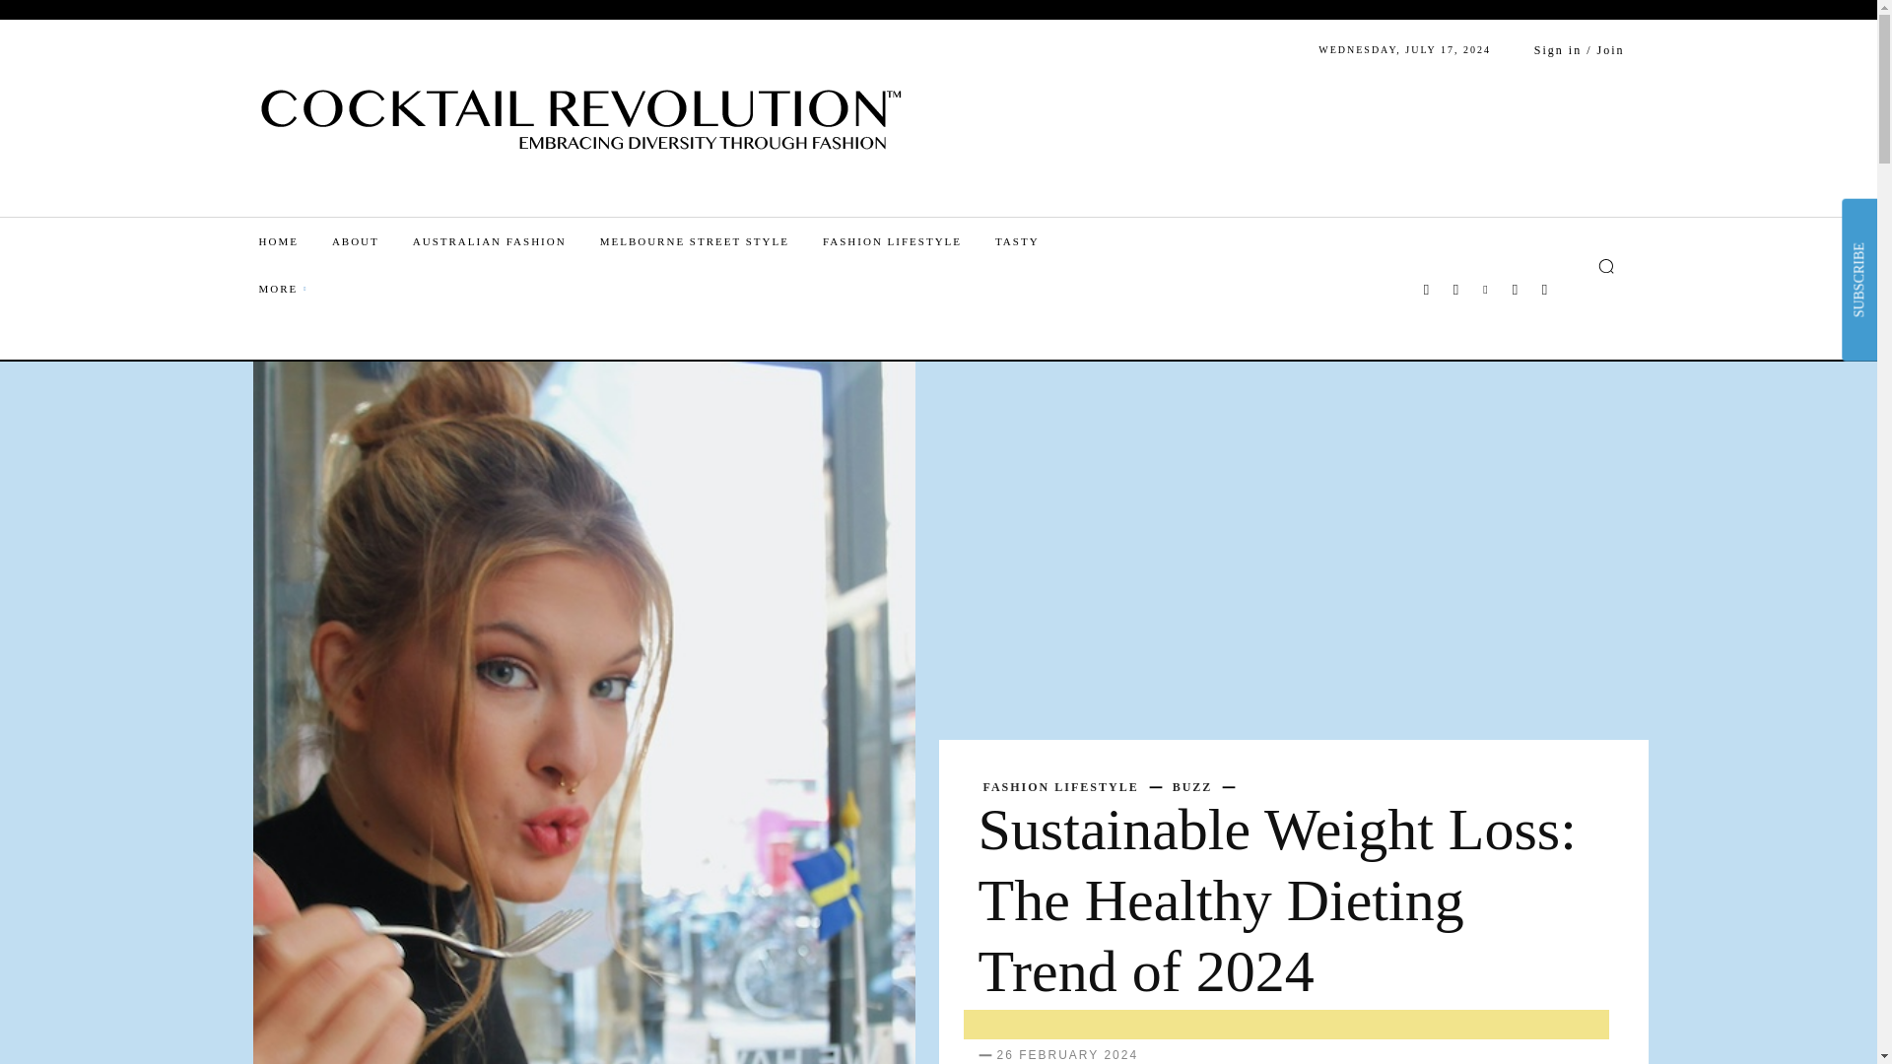 This screenshot has width=1892, height=1064. What do you see at coordinates (711, 240) in the screenshot?
I see `MELBOURNE STREET STYLE` at bounding box center [711, 240].